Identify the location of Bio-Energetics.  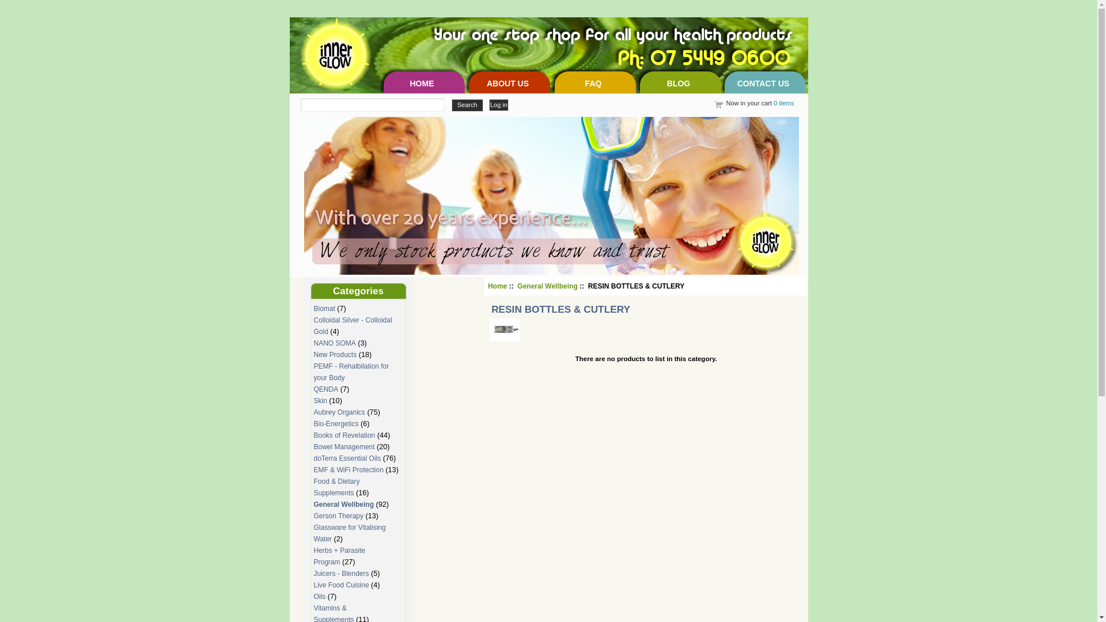
(336, 424).